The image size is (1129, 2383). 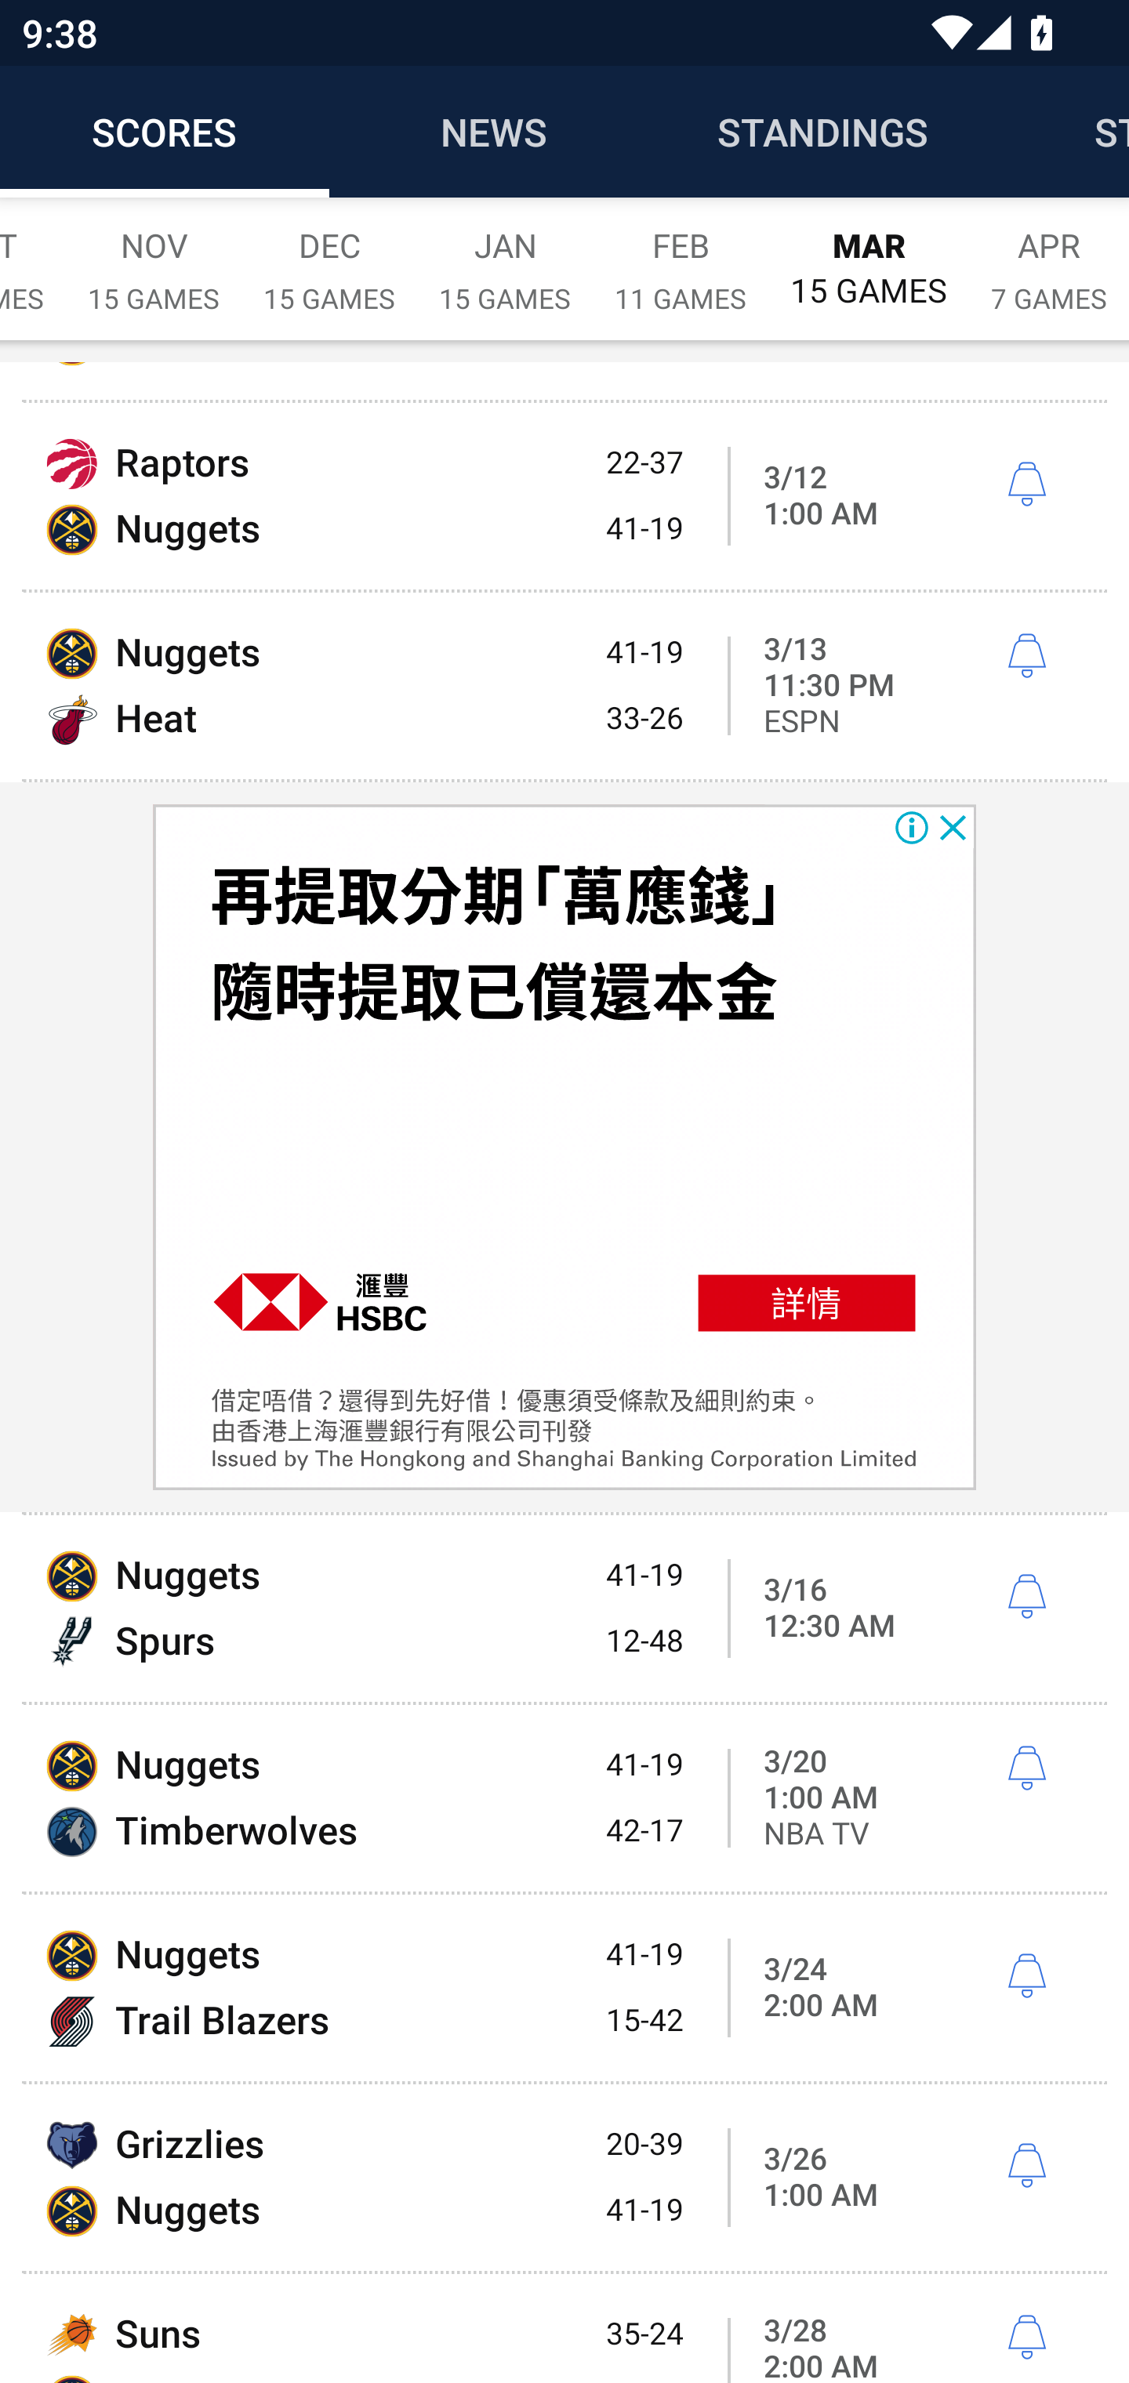 What do you see at coordinates (564, 1986) in the screenshot?
I see `Nuggets 41-19 Trail Blazers 15-42 3/24 2:00 AM í` at bounding box center [564, 1986].